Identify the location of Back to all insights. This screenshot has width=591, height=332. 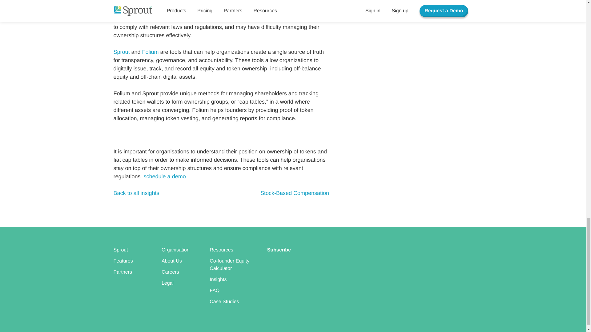
(136, 193).